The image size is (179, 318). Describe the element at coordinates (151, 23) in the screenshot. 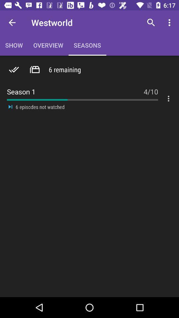

I see `turn on item to the right of seasons icon` at that location.